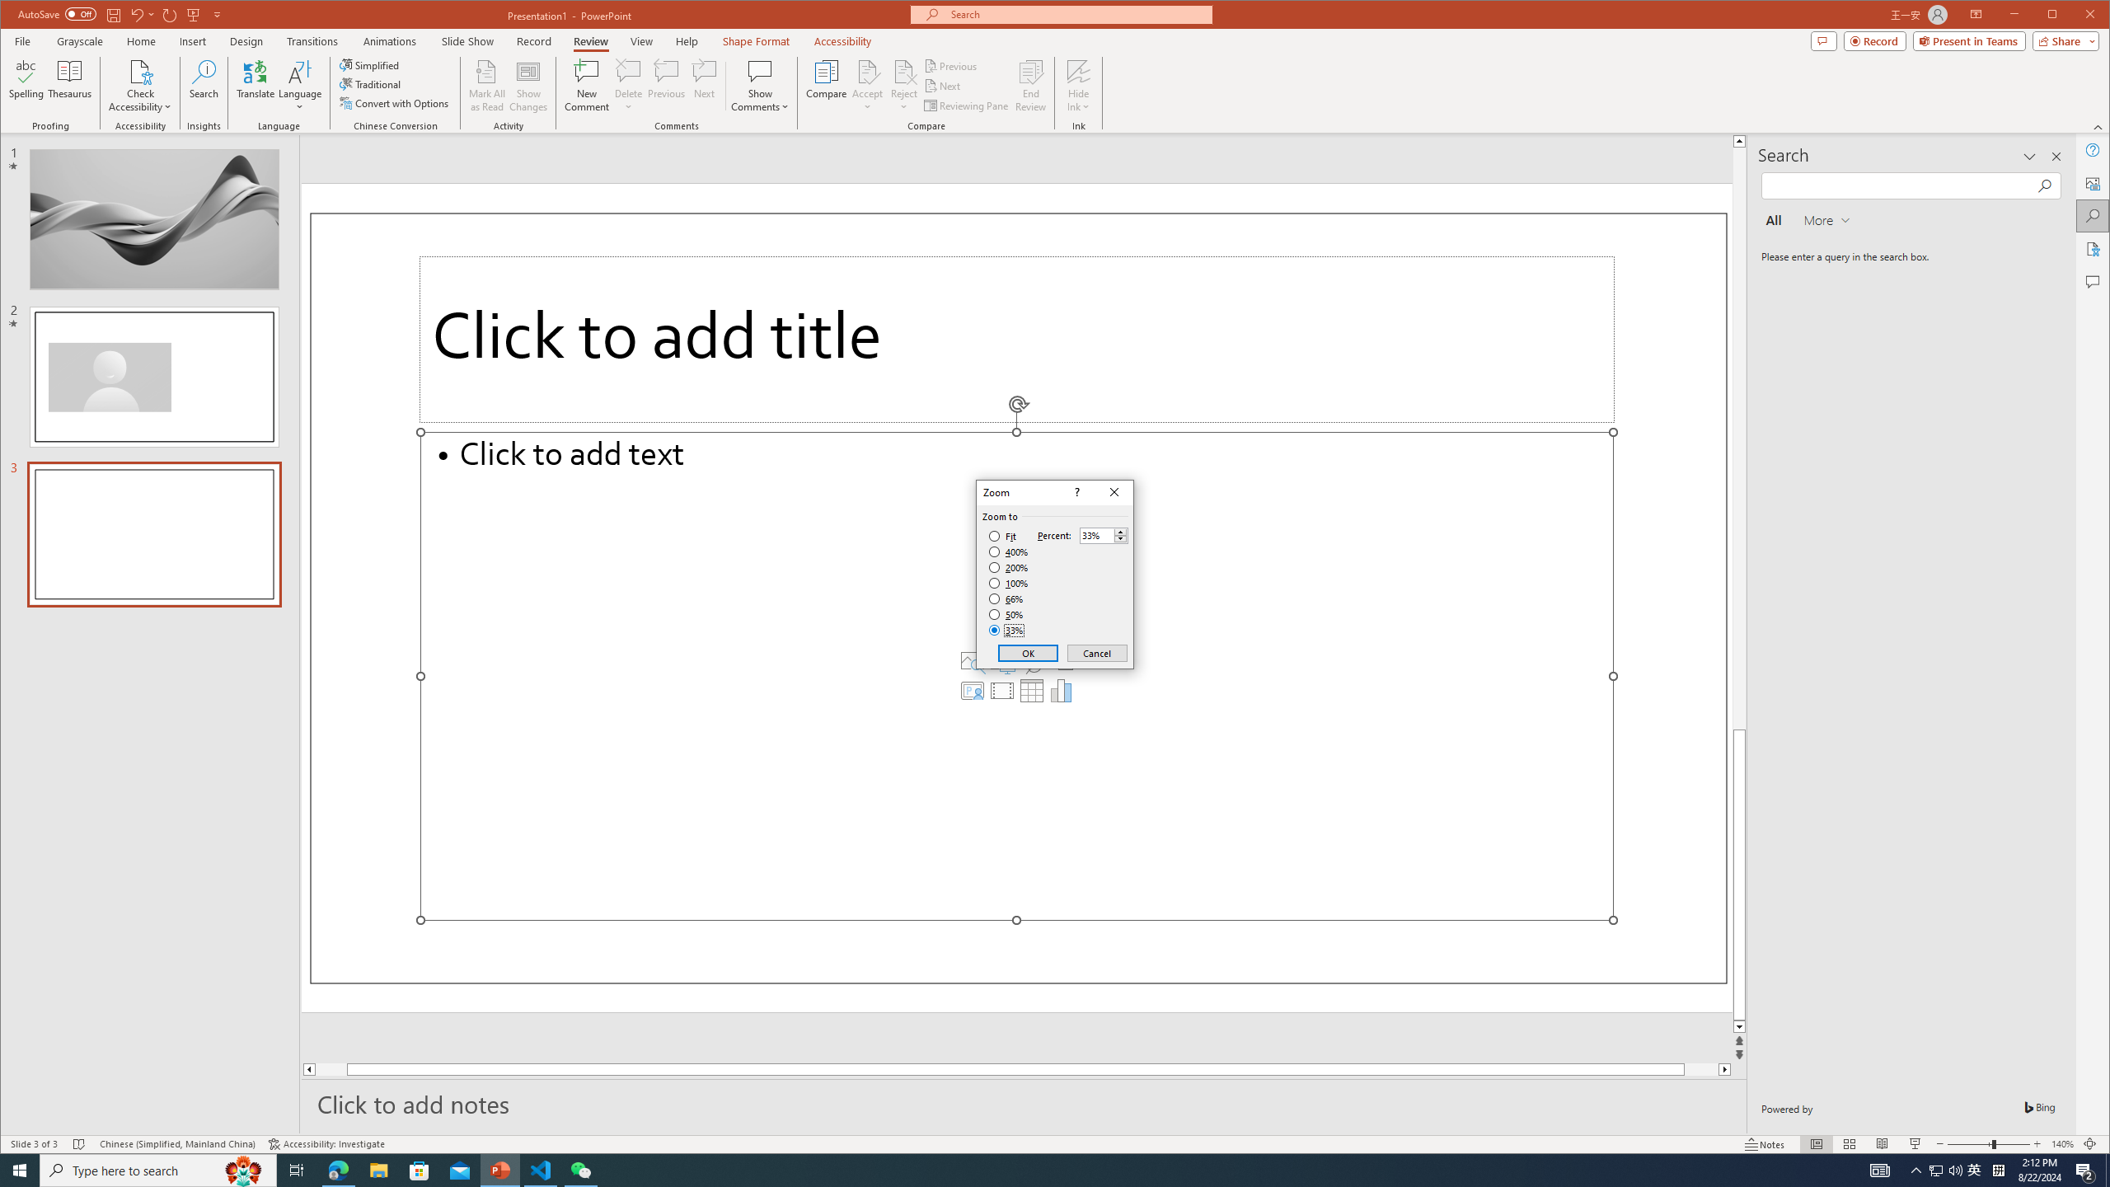 The height and width of the screenshot is (1187, 2110). Describe the element at coordinates (300, 86) in the screenshot. I see `Language` at that location.